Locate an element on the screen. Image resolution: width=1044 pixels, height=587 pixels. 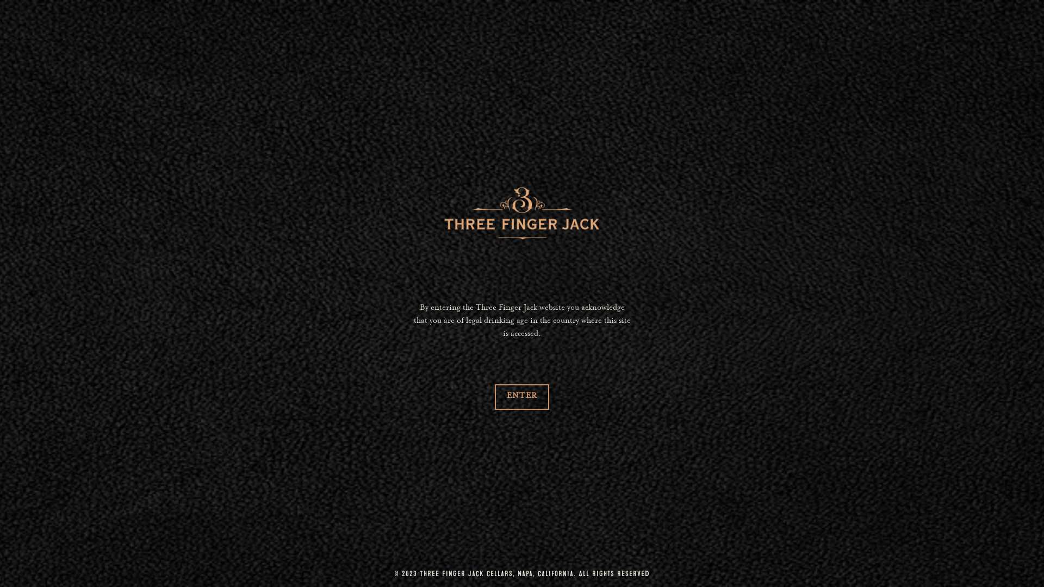
Find us on facebook is located at coordinates (949, 25).